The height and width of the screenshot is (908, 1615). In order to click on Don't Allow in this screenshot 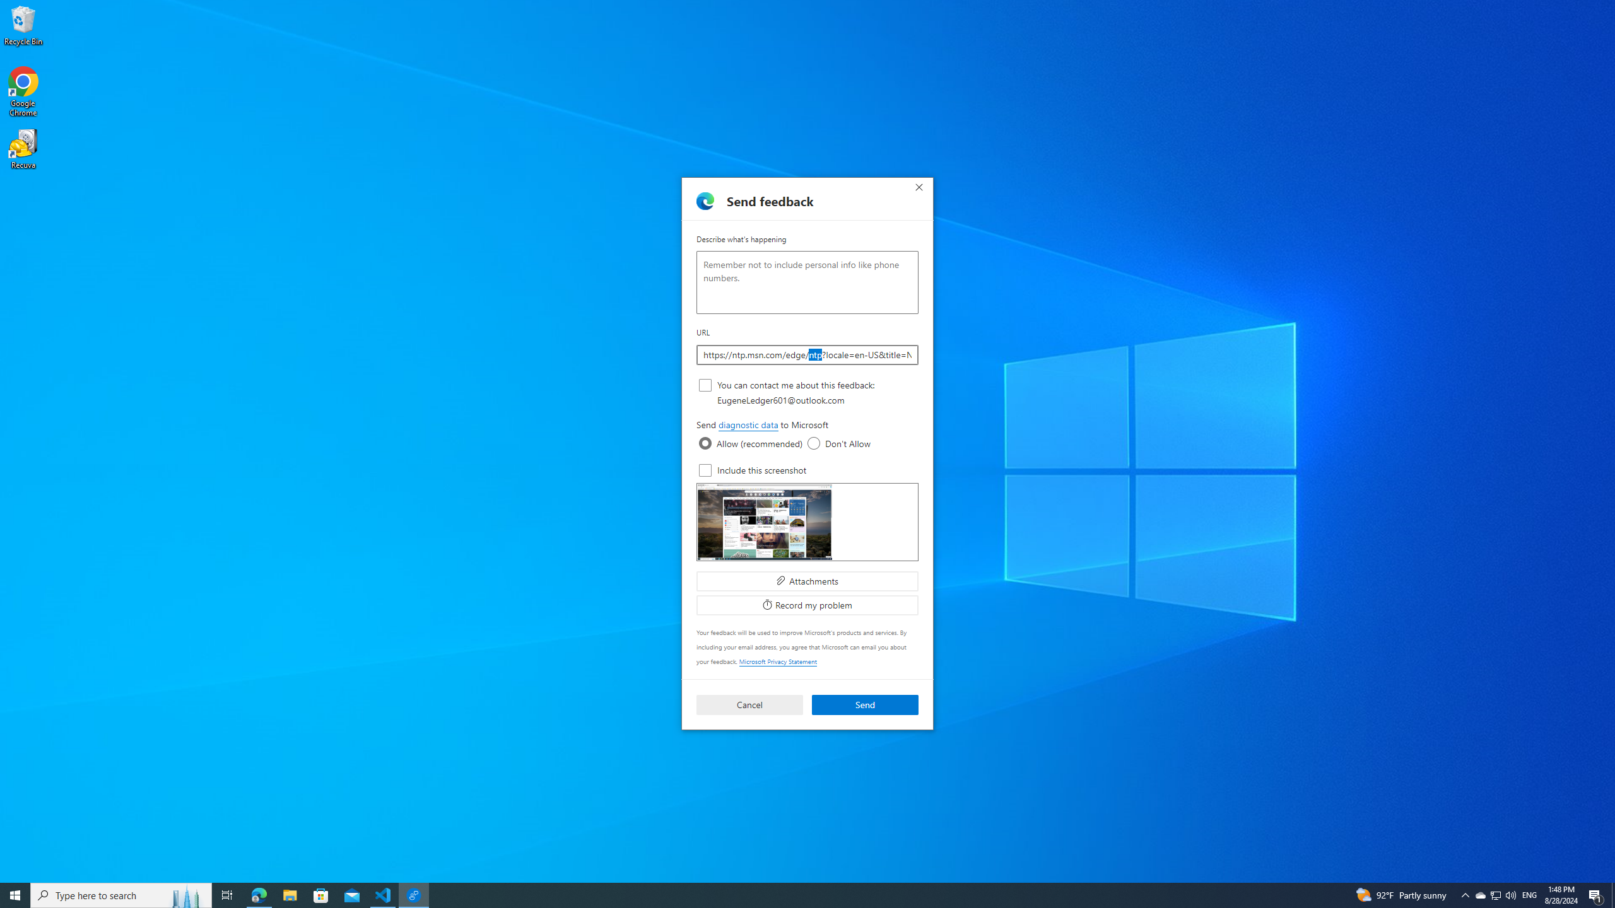, I will do `click(187, 895)`.